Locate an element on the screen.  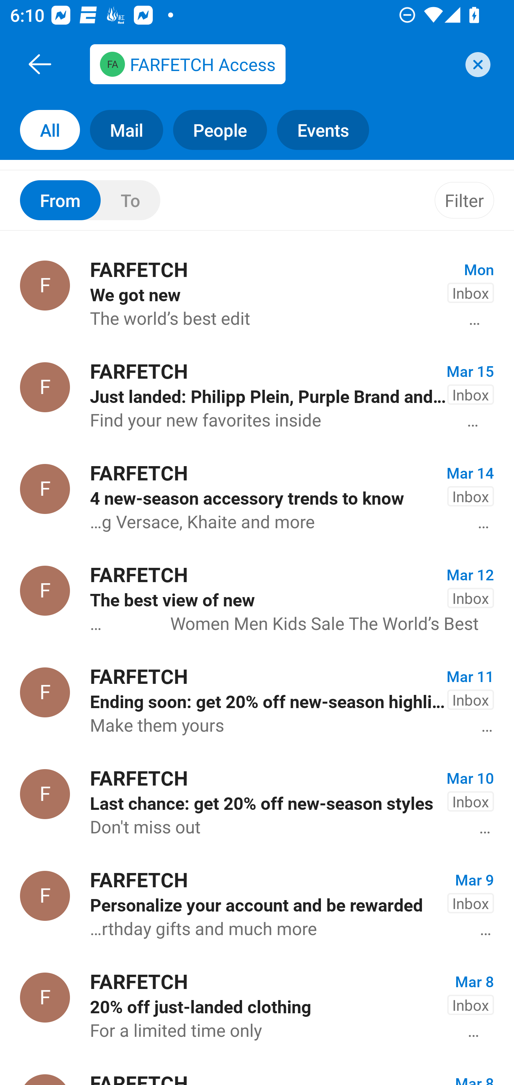
Mail is located at coordinates (121, 129).